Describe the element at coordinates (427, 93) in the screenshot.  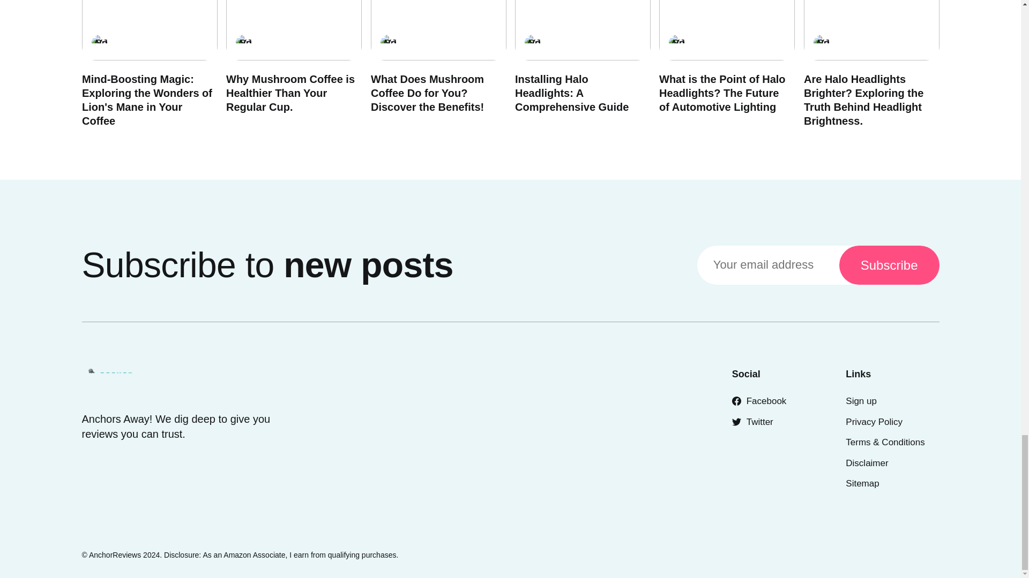
I see `What Does Mushroom Coffee Do for You? Discover the Benefits!` at that location.